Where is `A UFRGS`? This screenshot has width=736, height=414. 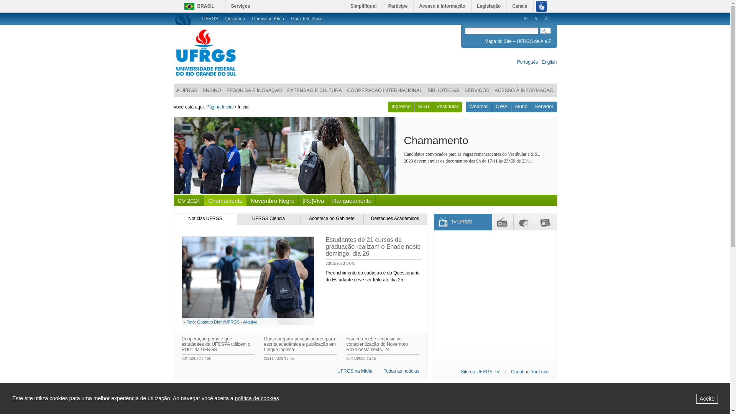
A UFRGS is located at coordinates (186, 90).